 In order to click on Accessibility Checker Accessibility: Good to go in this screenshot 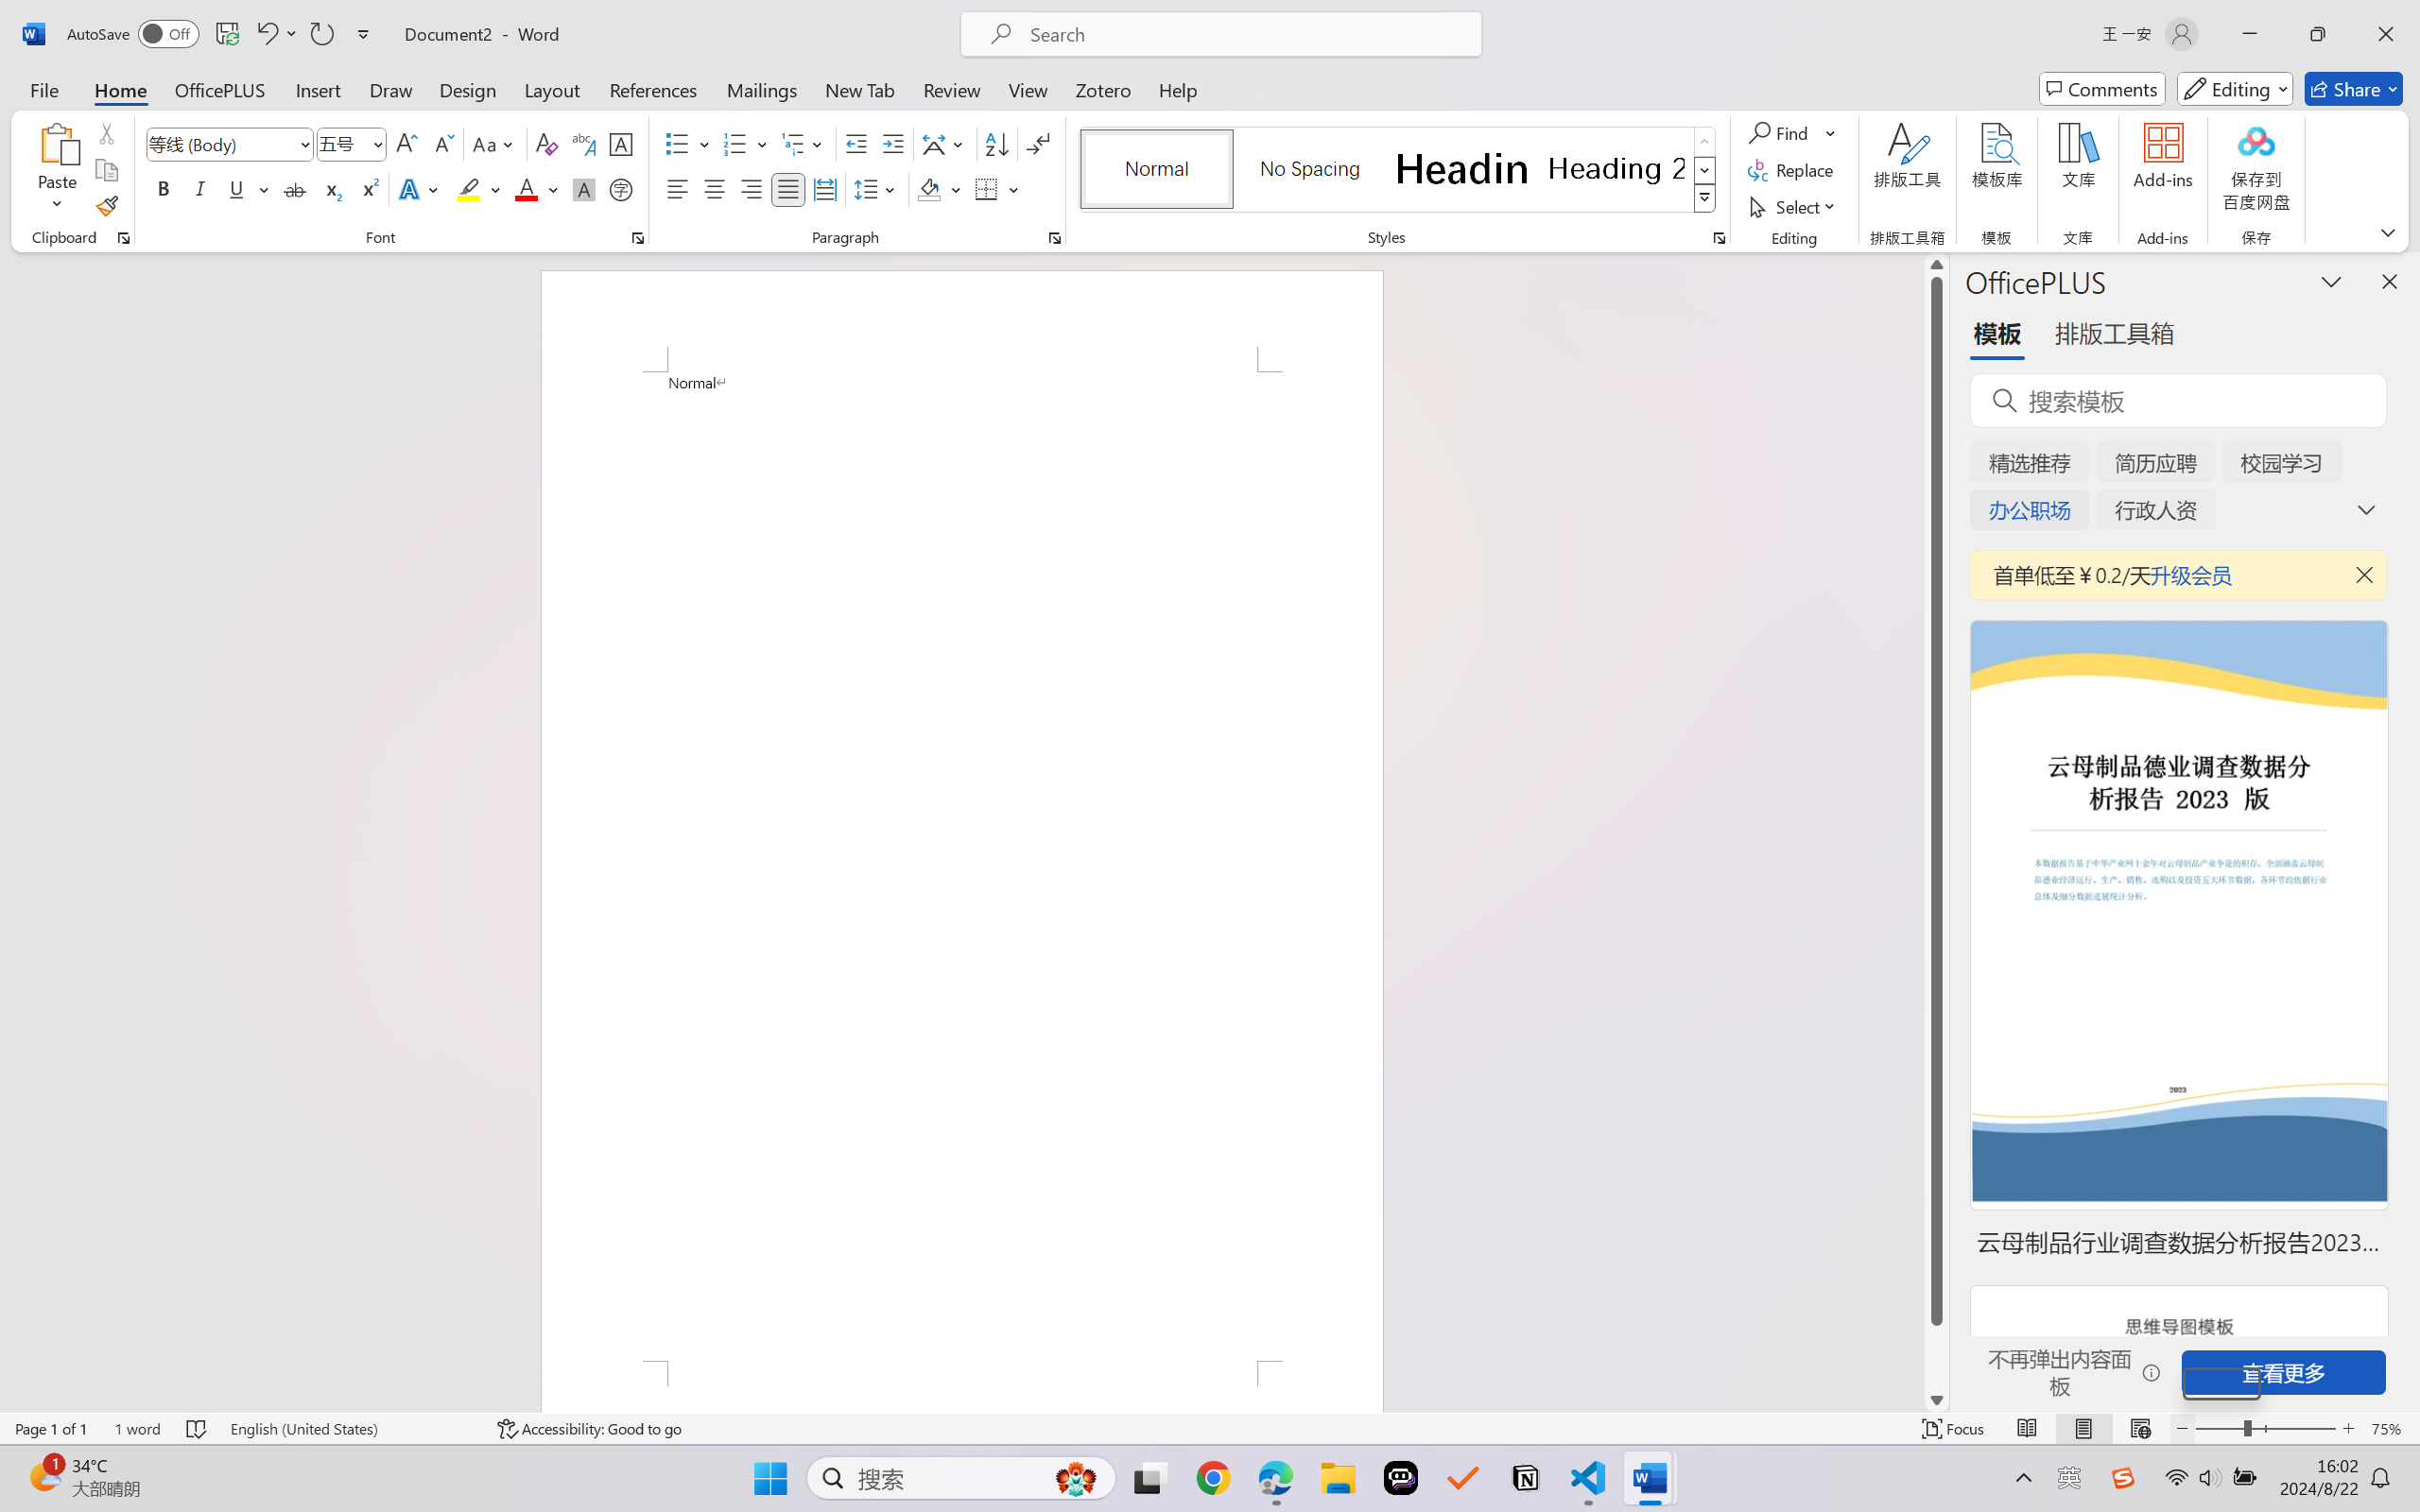, I will do `click(589, 1429)`.